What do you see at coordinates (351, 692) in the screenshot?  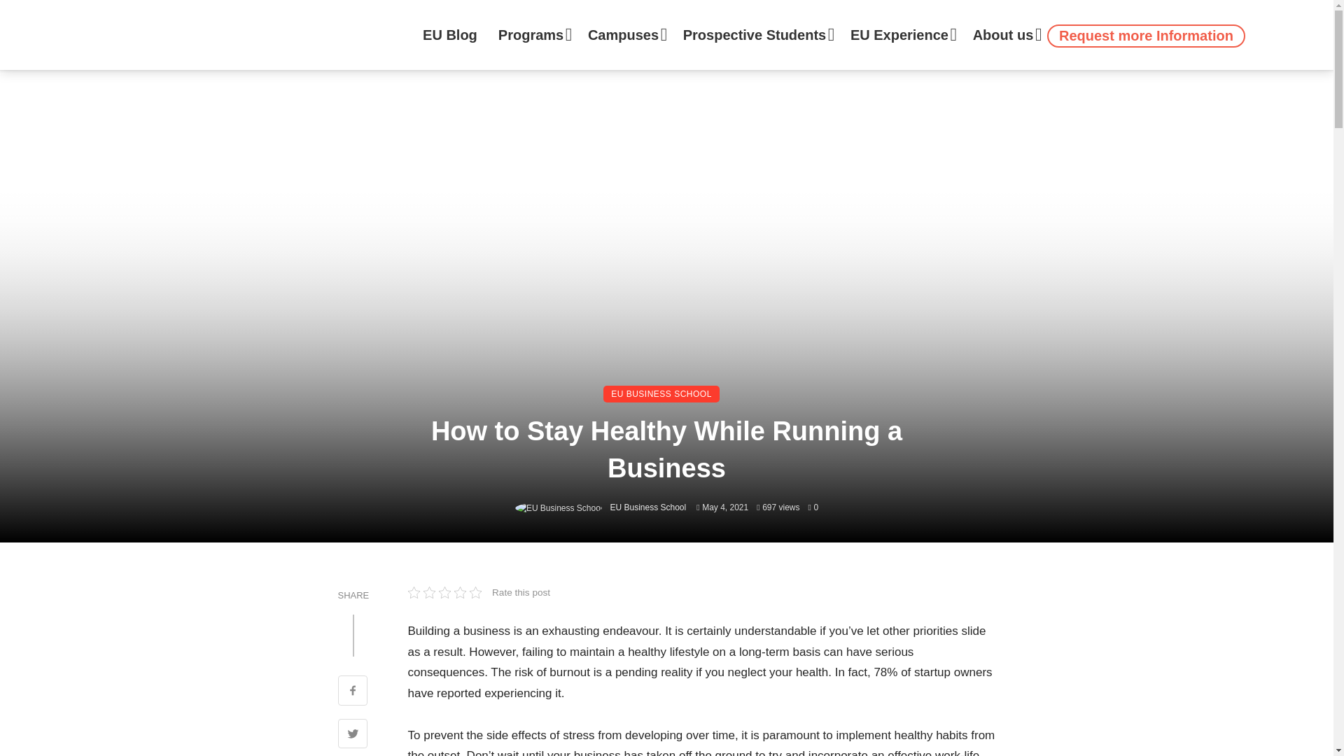 I see `Share on Facebook` at bounding box center [351, 692].